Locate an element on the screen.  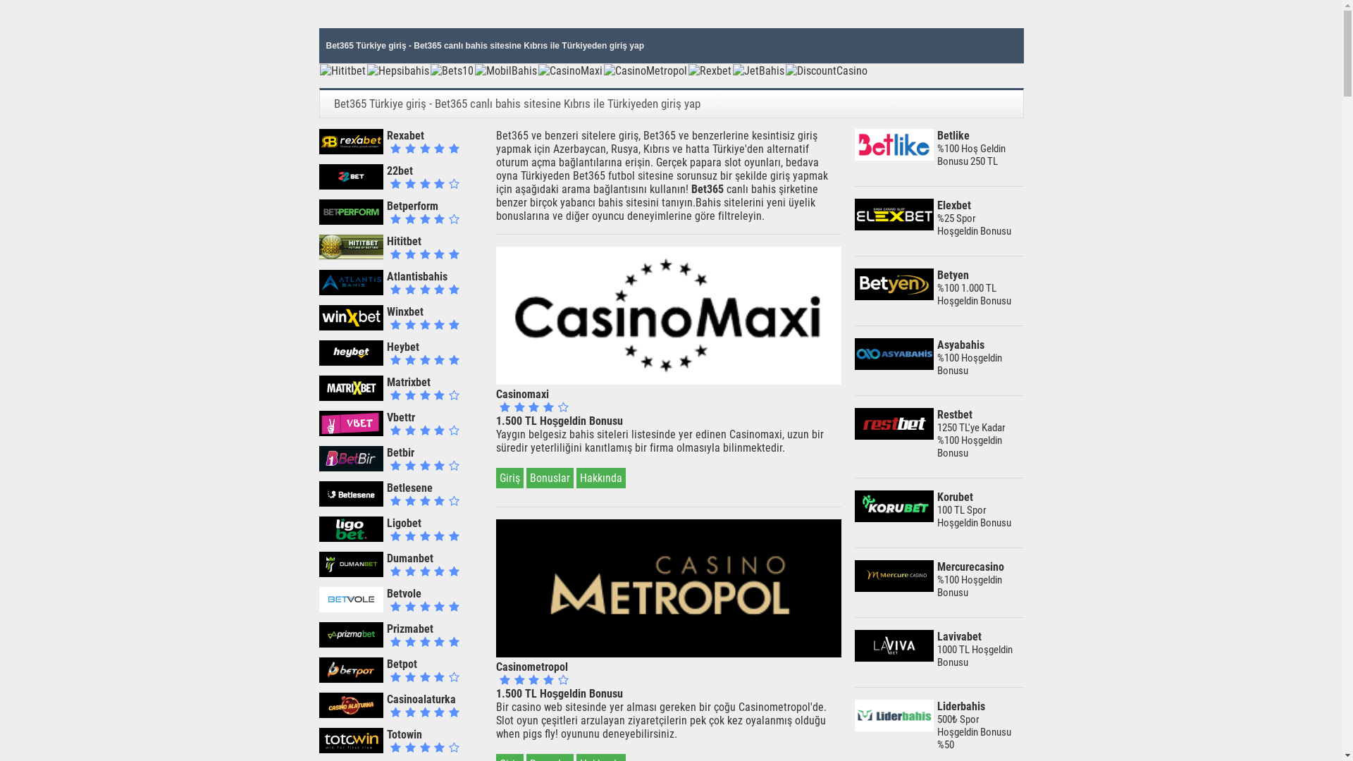
Winxbet is located at coordinates (405, 311).